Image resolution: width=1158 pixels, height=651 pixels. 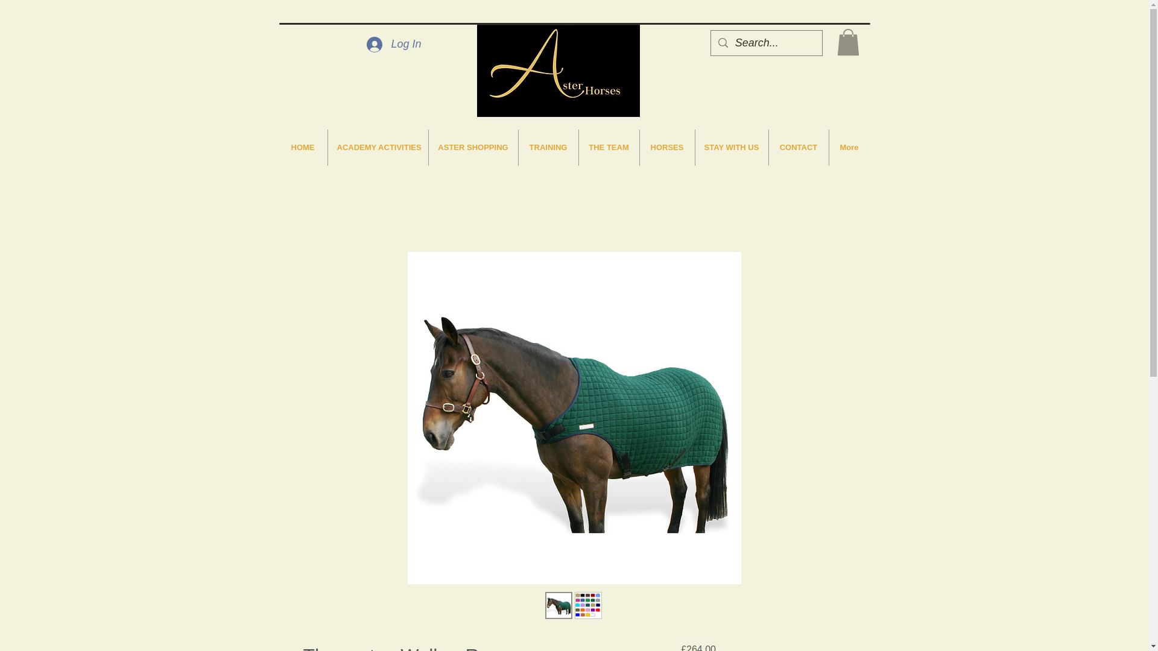 I want to click on TRAINING, so click(x=548, y=147).